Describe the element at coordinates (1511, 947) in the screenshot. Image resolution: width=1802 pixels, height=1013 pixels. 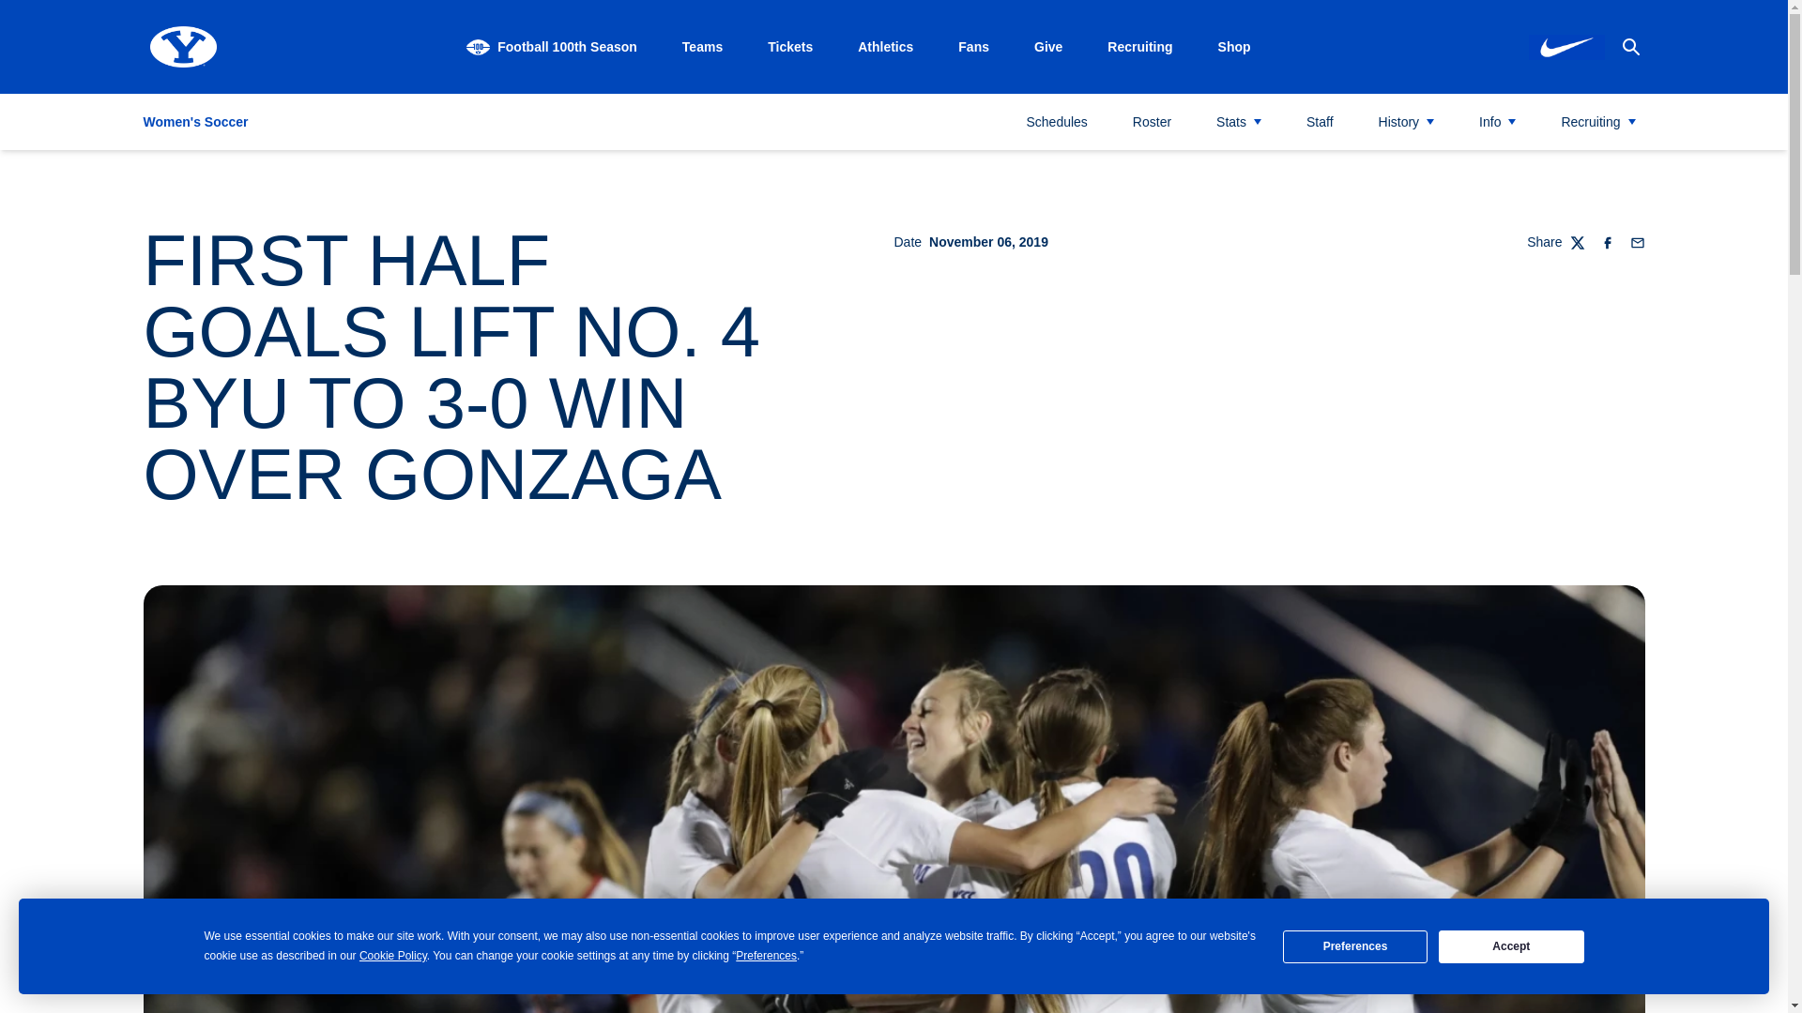
I see `Accept` at that location.